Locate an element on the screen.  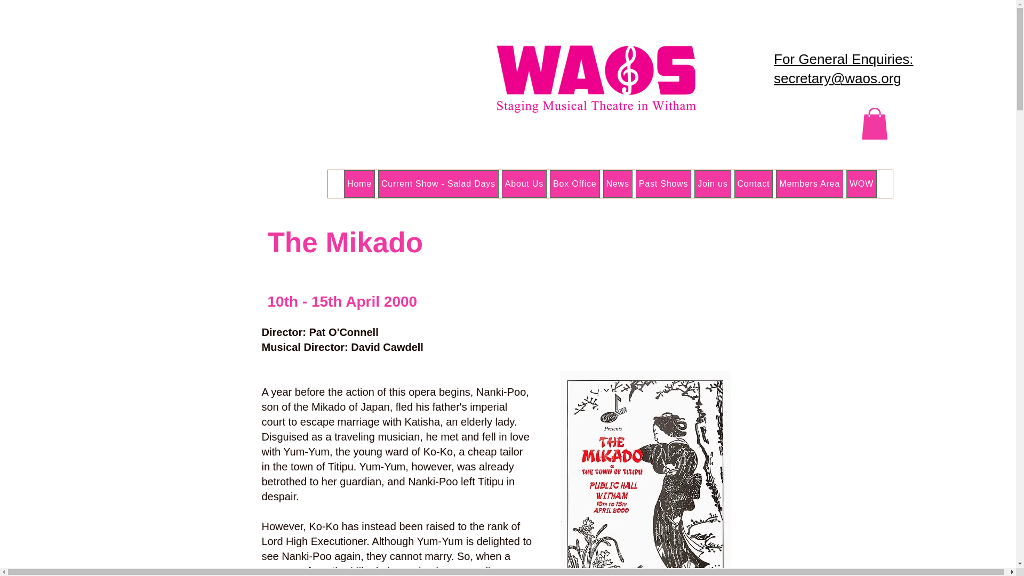
Members Area is located at coordinates (810, 183).